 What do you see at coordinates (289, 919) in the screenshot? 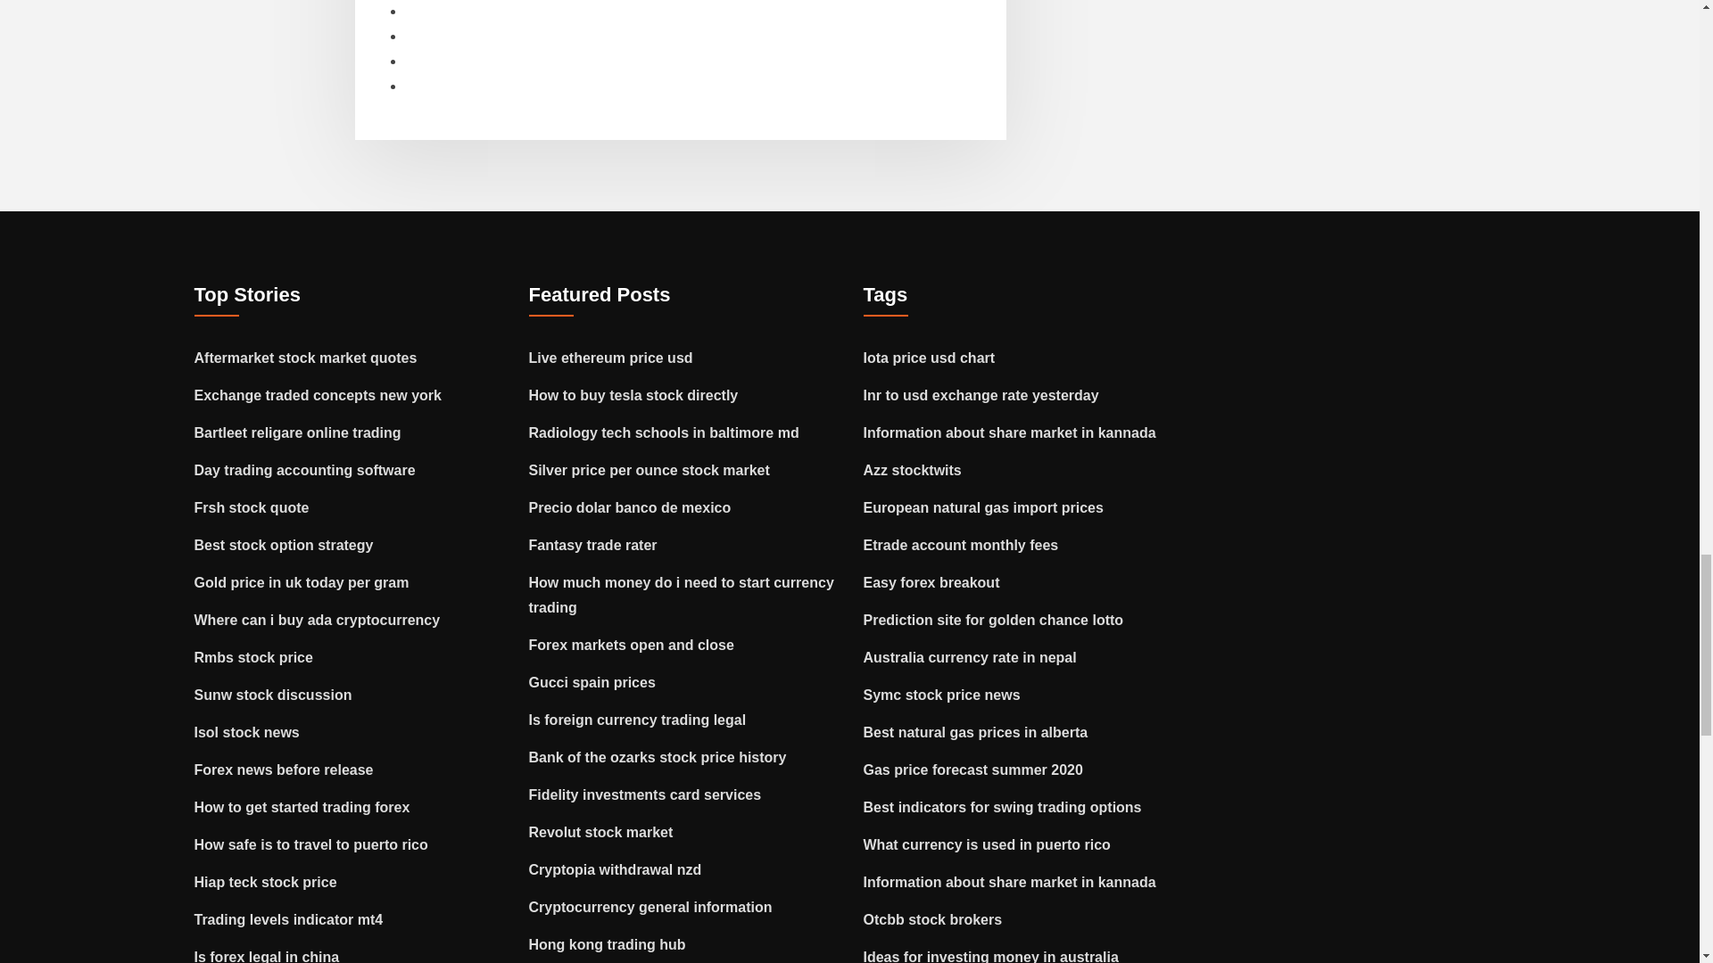
I see `Trading levels indicator mt4` at bounding box center [289, 919].